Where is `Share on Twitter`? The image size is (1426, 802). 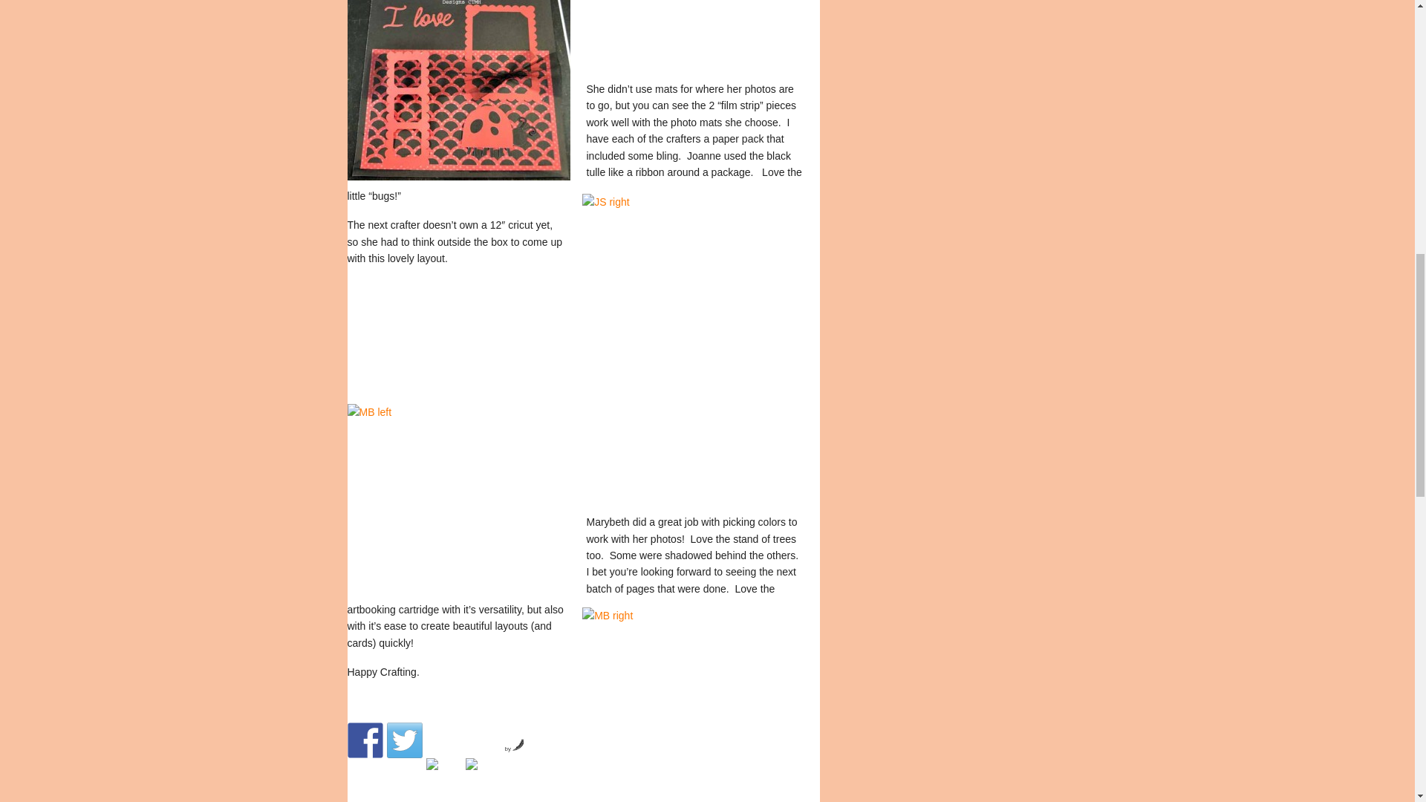
Share on Twitter is located at coordinates (404, 740).